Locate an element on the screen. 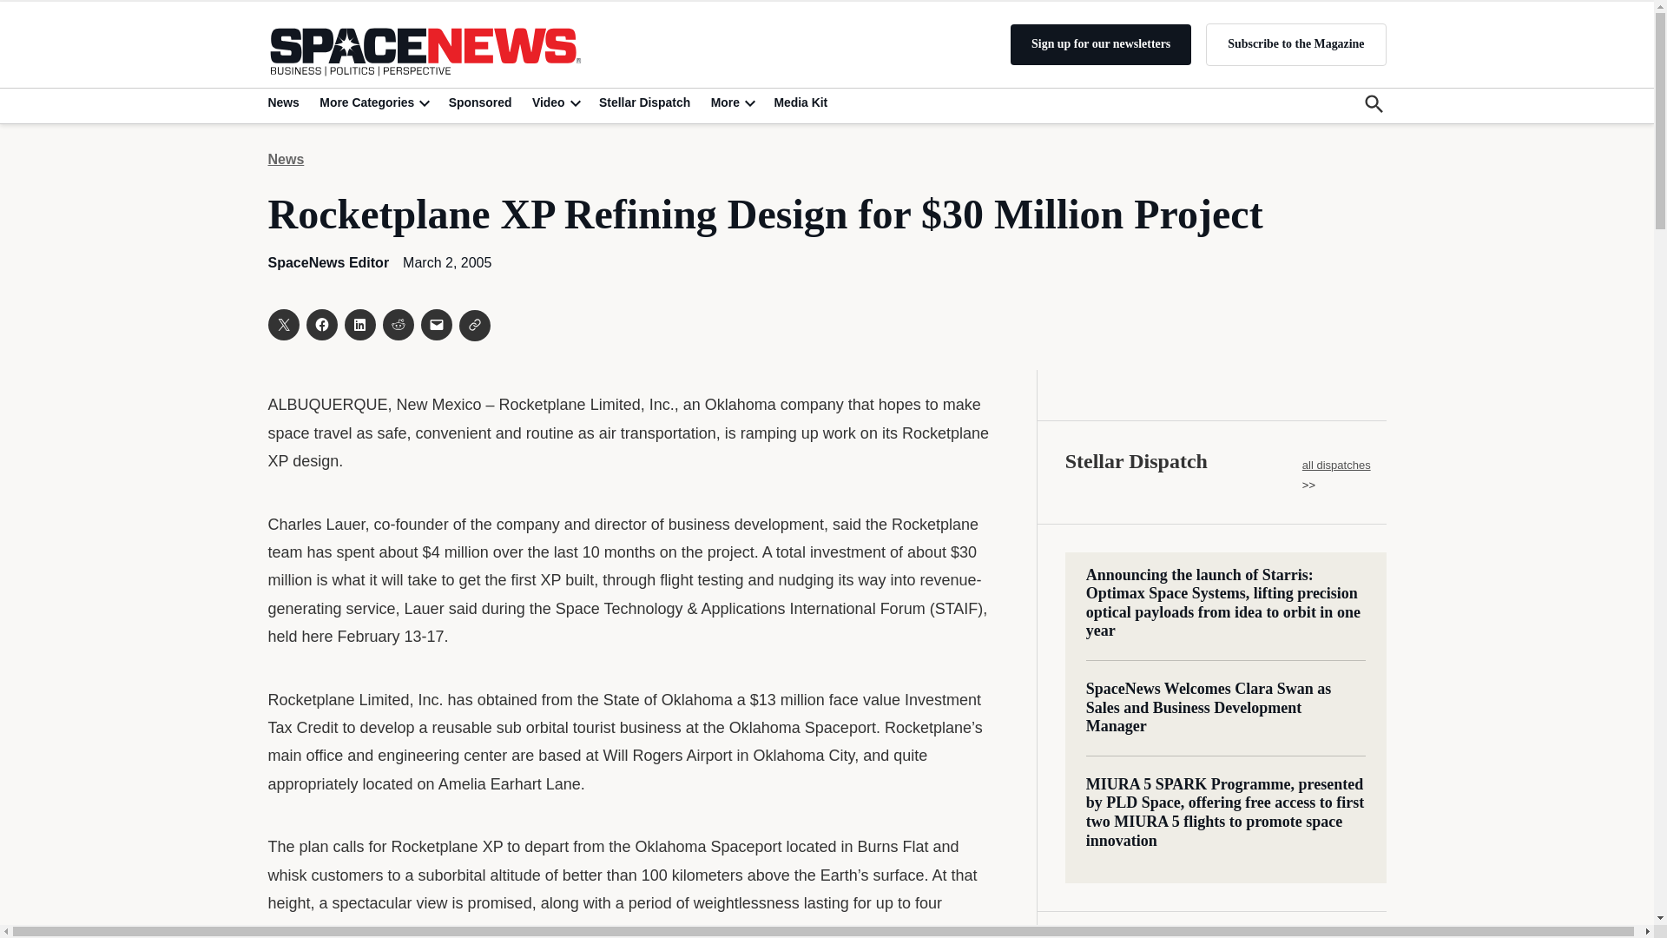  Click to share on Facebook is located at coordinates (320, 325).